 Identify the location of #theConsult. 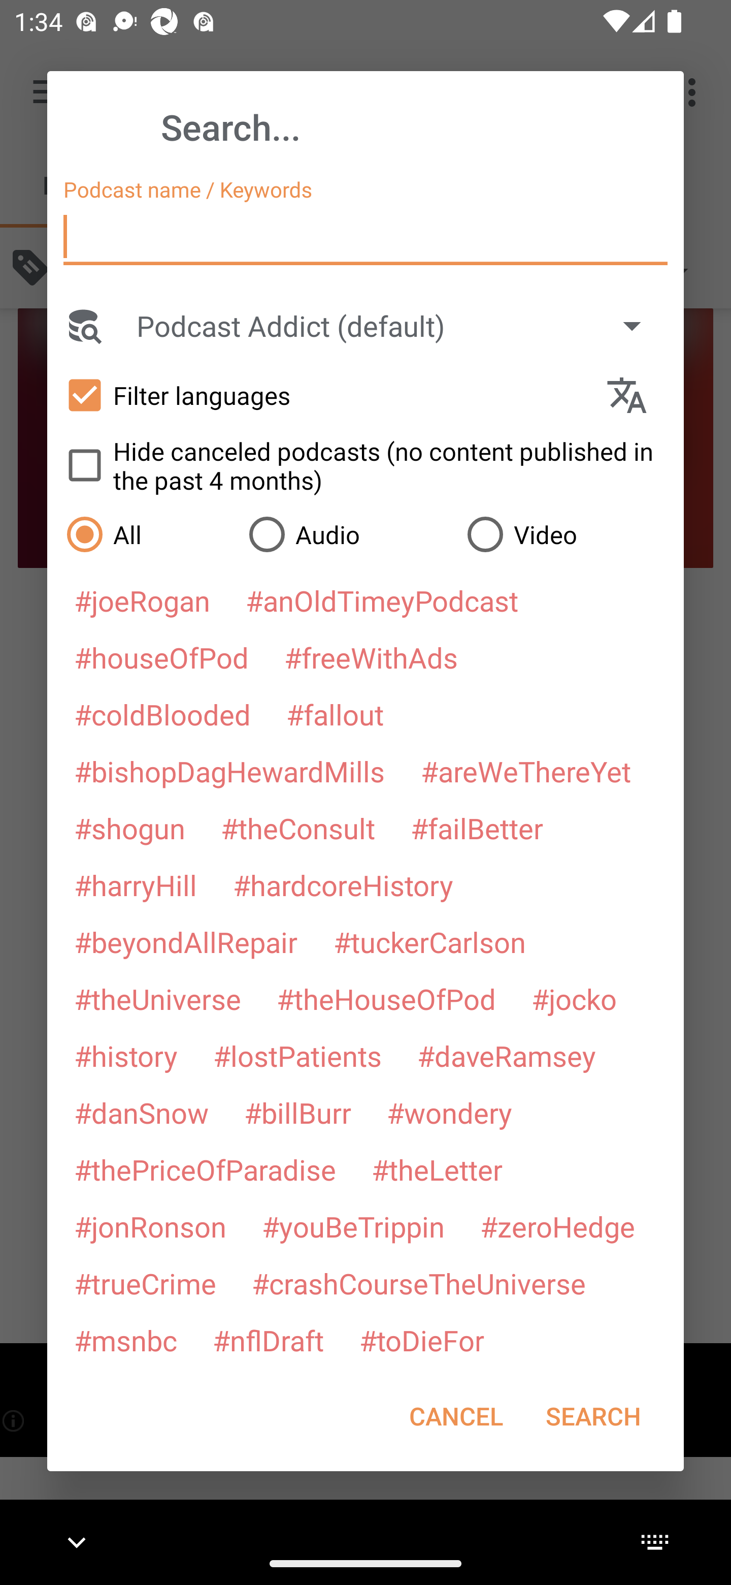
(297, 828).